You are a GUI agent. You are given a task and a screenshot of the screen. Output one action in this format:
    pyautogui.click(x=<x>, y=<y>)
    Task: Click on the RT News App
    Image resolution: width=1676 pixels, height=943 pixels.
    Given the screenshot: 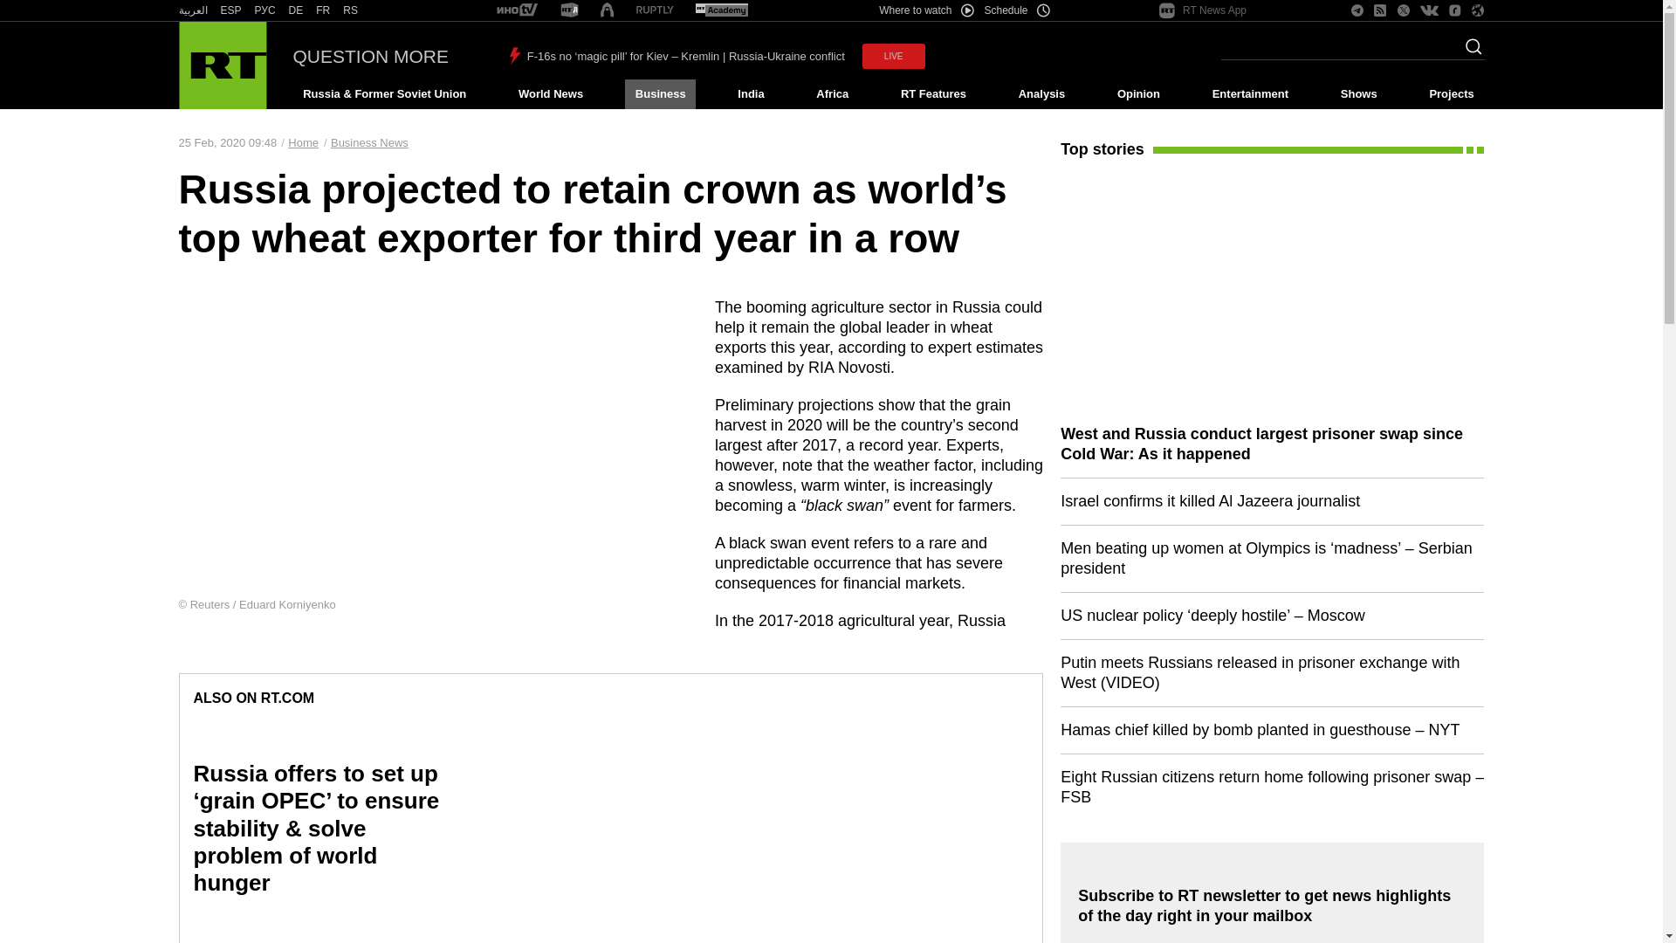 What is the action you would take?
    pyautogui.click(x=1203, y=10)
    